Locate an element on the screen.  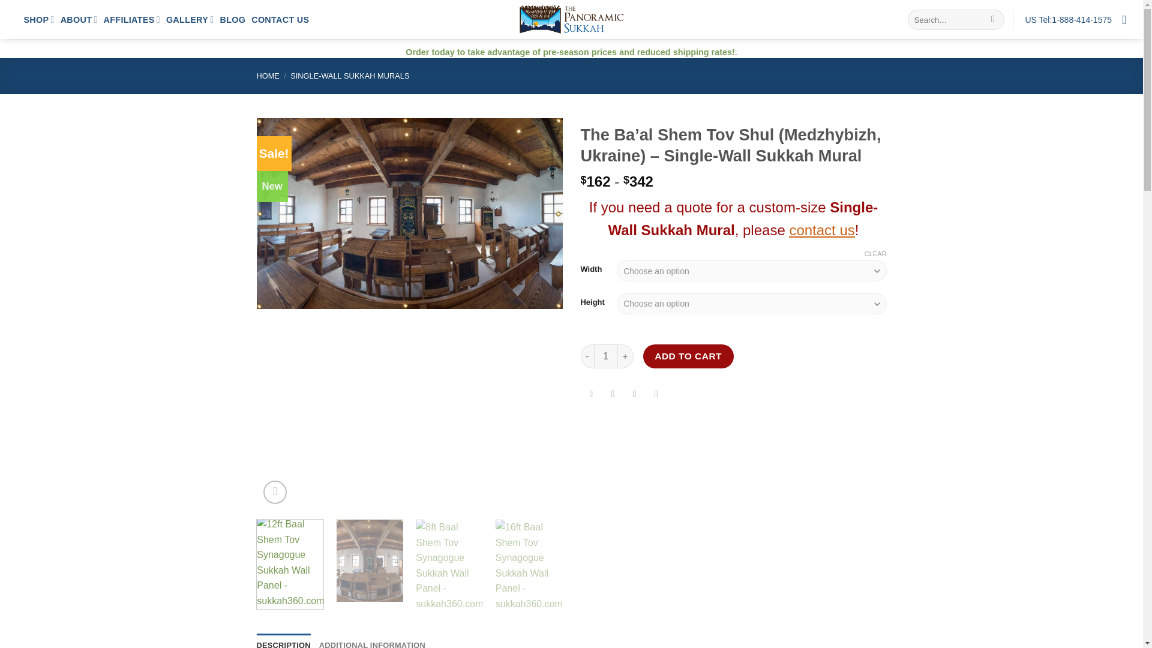
Email to a Friend is located at coordinates (634, 395).